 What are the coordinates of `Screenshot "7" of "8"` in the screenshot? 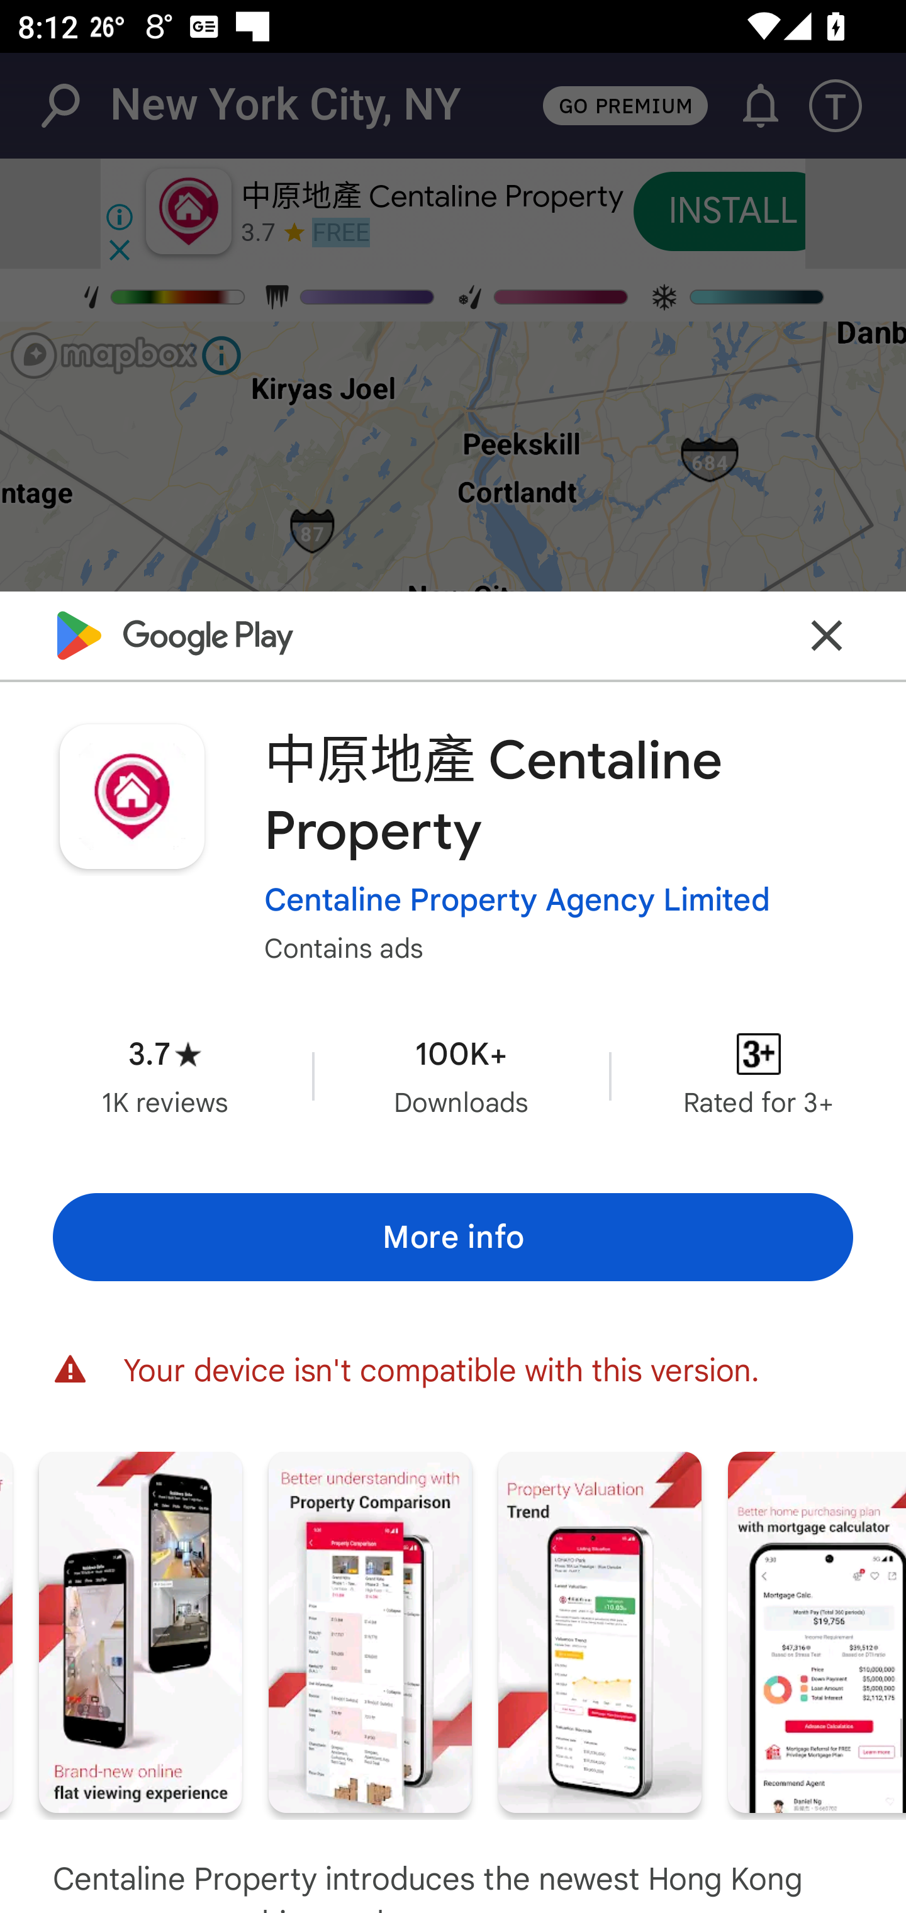 It's located at (817, 1632).